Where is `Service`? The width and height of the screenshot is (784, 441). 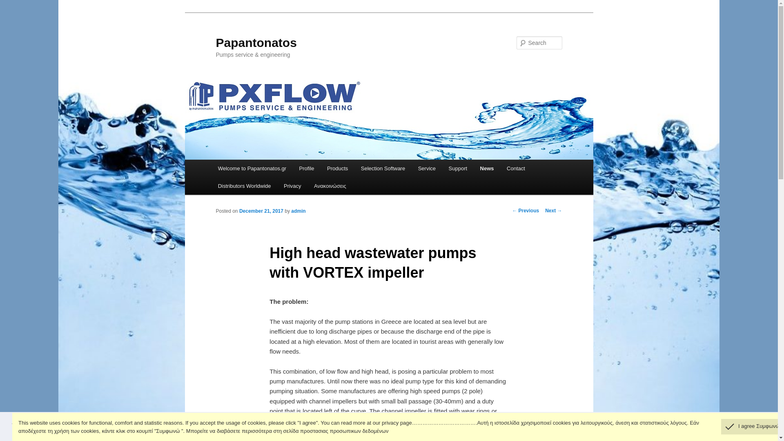
Service is located at coordinates (427, 168).